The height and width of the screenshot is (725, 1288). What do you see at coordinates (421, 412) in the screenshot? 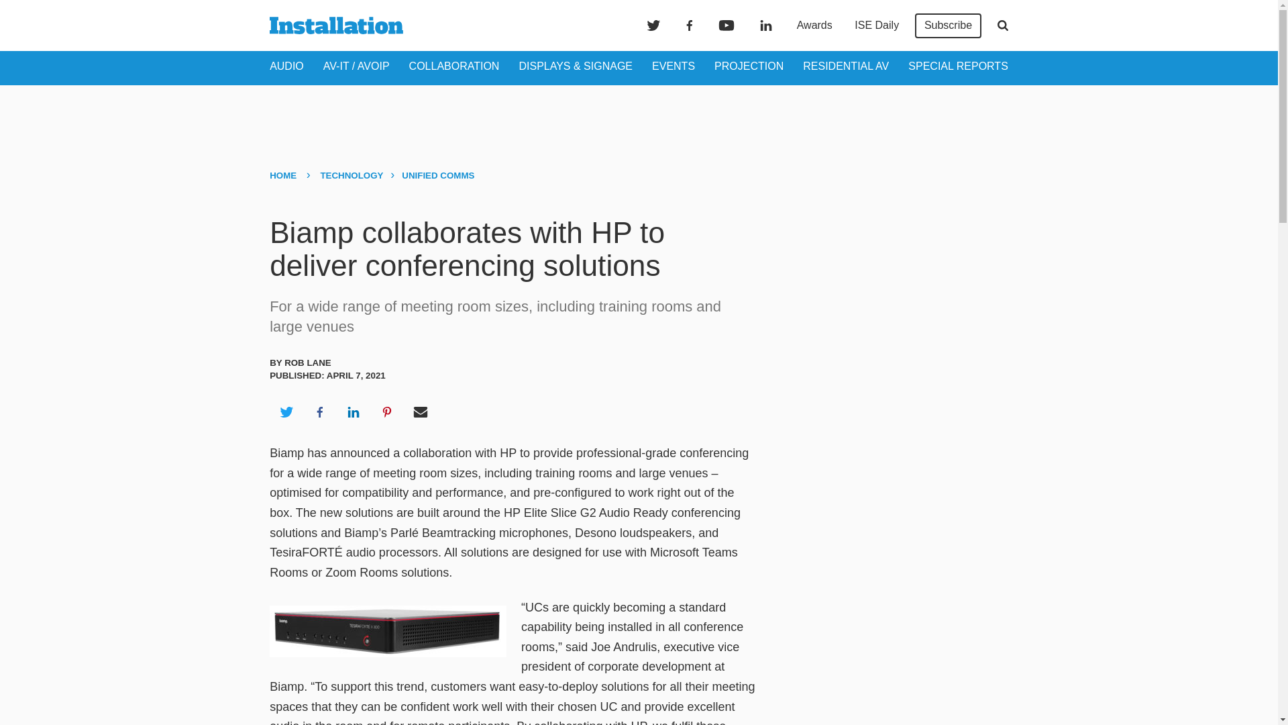
I see `Share via Email` at bounding box center [421, 412].